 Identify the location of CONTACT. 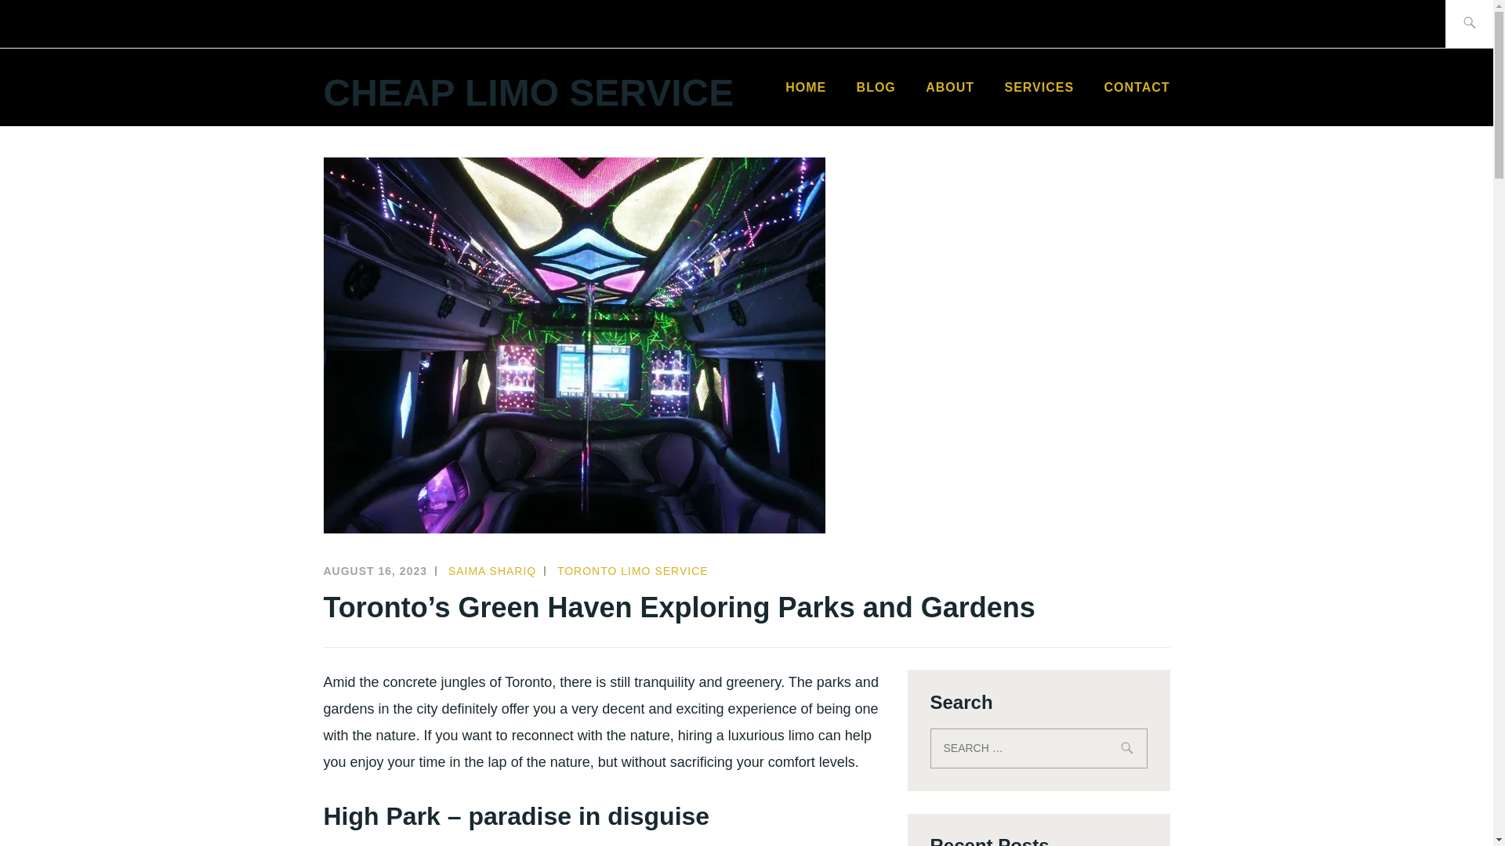
(1136, 88).